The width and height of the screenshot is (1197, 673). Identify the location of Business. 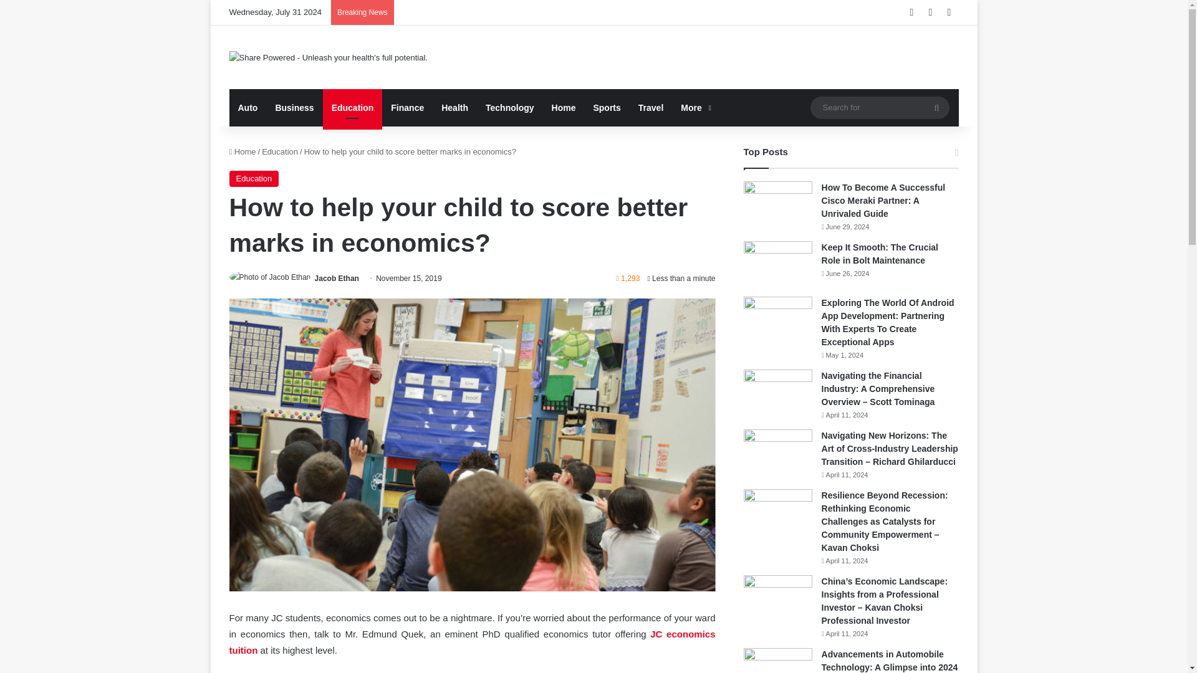
(294, 107).